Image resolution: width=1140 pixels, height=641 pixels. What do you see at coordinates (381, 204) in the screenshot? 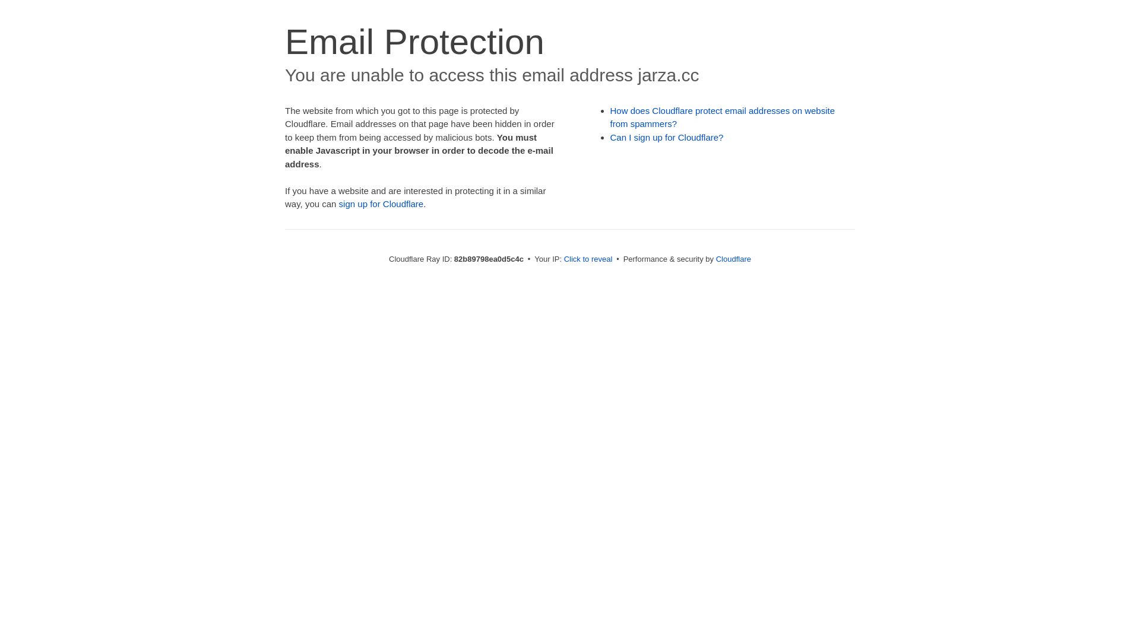
I see `sign up for Cloudflare` at bounding box center [381, 204].